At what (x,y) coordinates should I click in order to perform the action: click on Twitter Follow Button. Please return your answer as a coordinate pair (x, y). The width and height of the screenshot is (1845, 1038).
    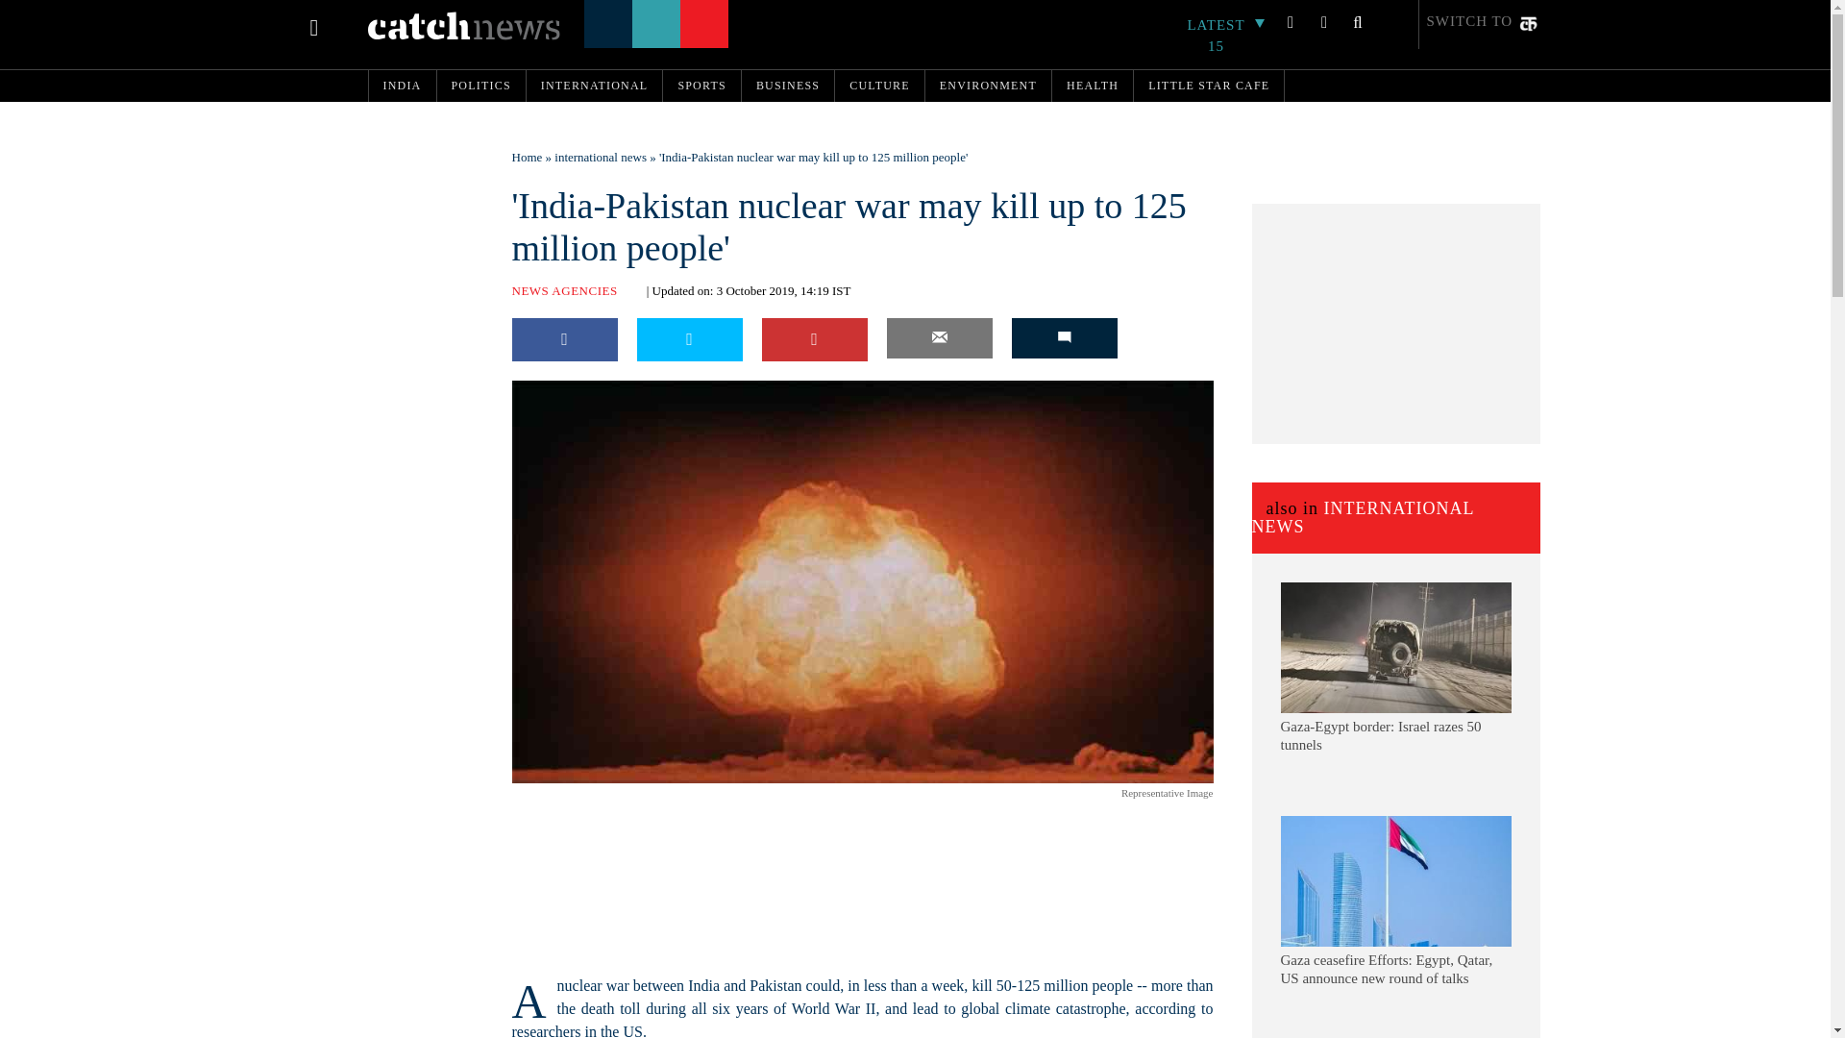
    Looking at the image, I should click on (635, 796).